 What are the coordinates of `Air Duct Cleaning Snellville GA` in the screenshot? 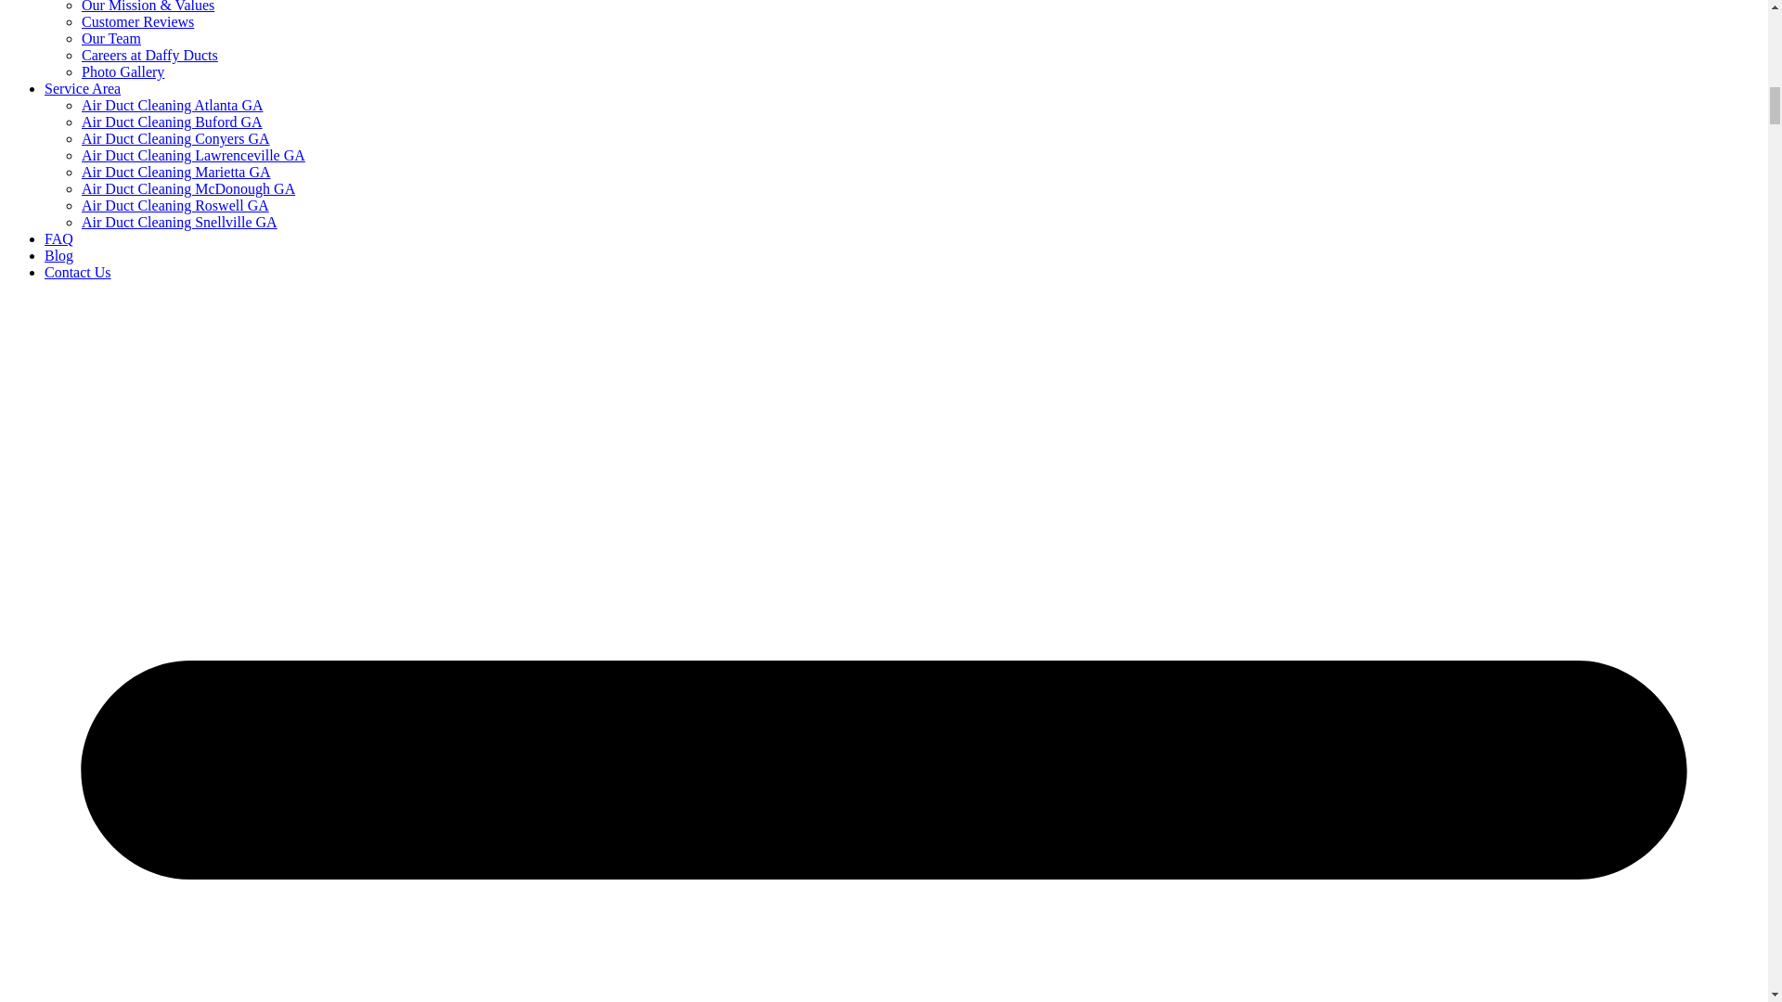 It's located at (180, 223).